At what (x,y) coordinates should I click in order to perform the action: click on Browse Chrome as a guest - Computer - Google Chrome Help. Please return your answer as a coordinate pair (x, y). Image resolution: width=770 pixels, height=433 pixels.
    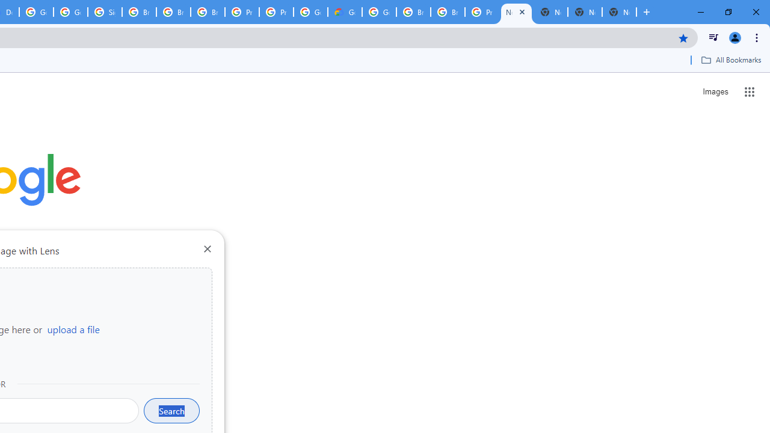
    Looking at the image, I should click on (413, 12).